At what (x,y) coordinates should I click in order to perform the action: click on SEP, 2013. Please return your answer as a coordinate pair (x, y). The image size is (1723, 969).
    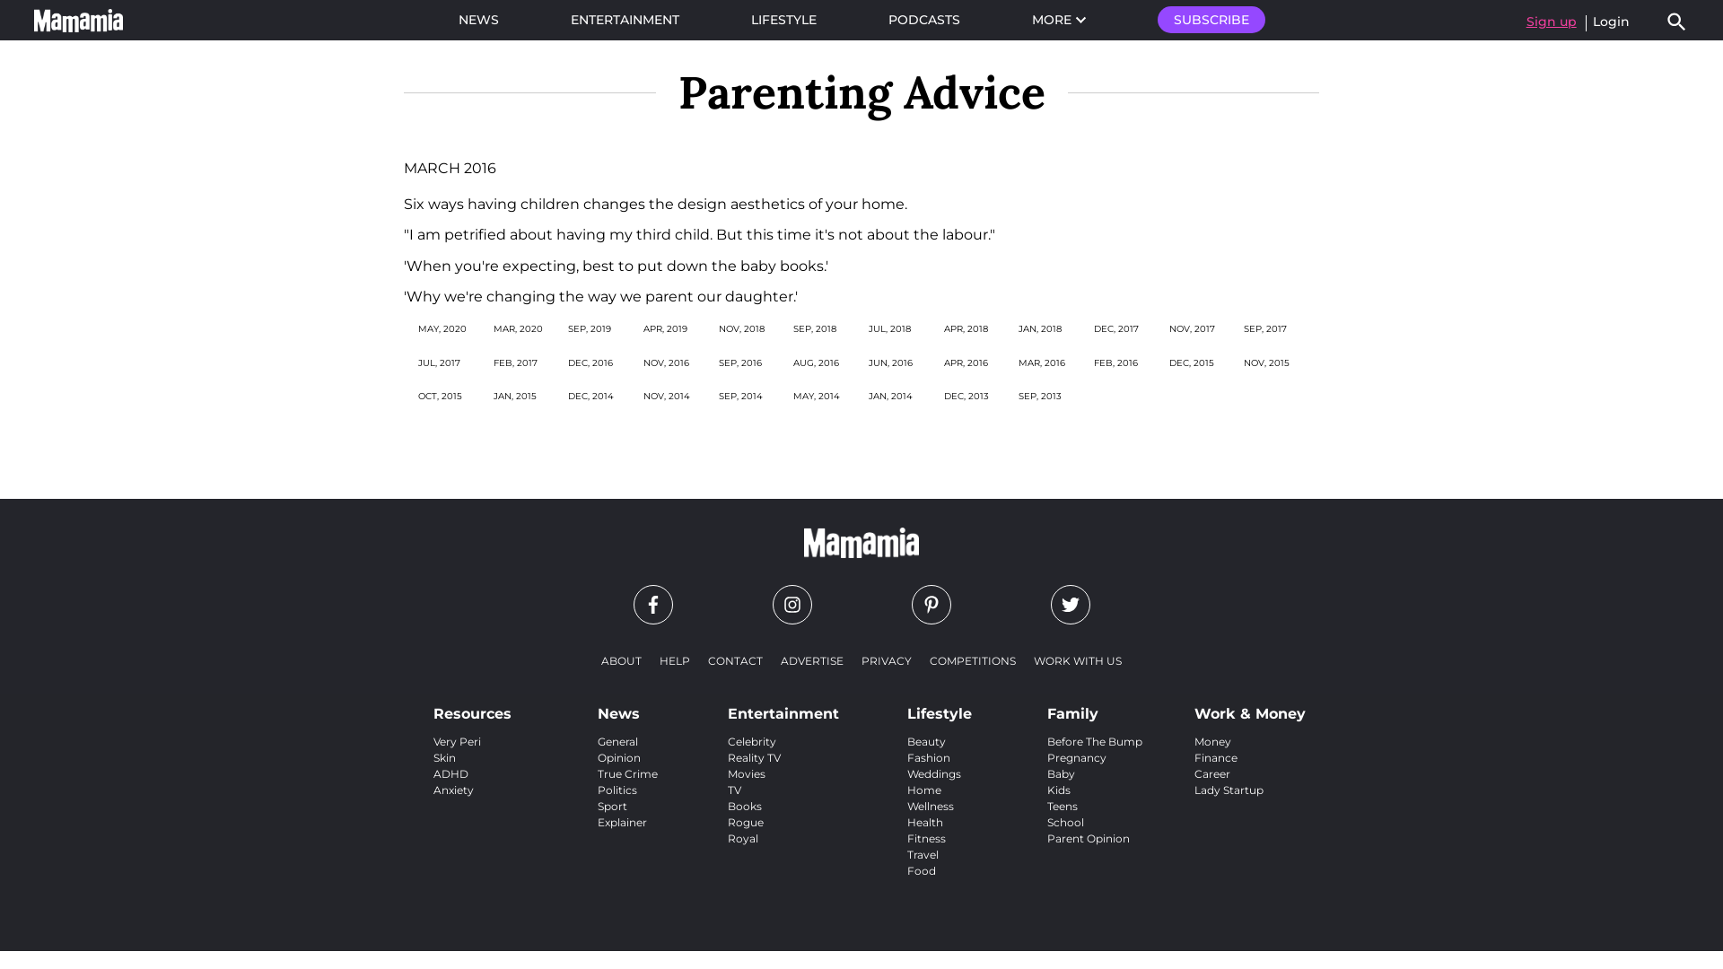
    Looking at the image, I should click on (1040, 397).